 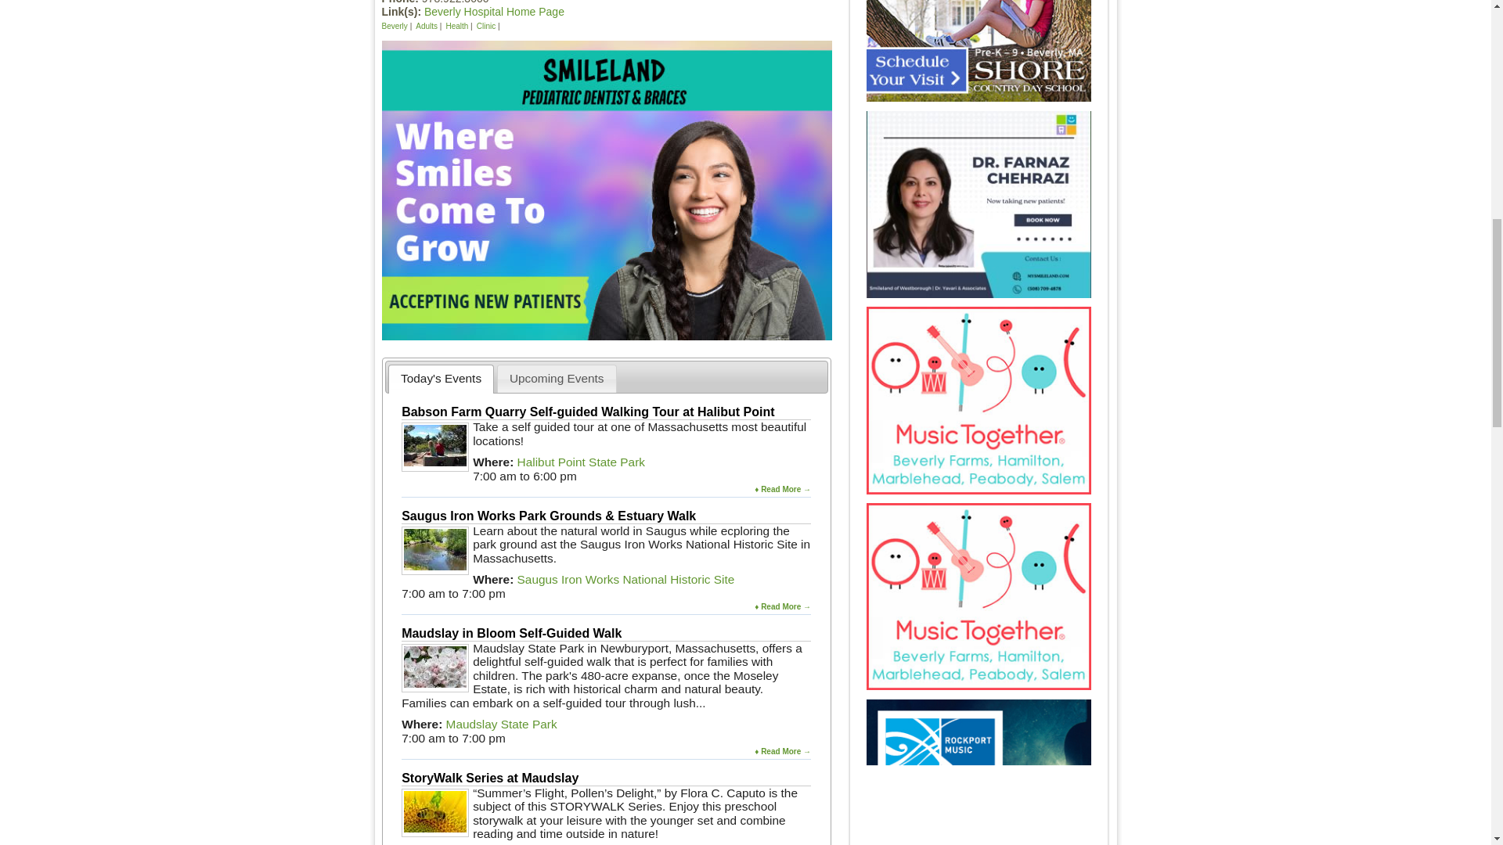 I want to click on Halibut Point State Park, so click(x=581, y=462).